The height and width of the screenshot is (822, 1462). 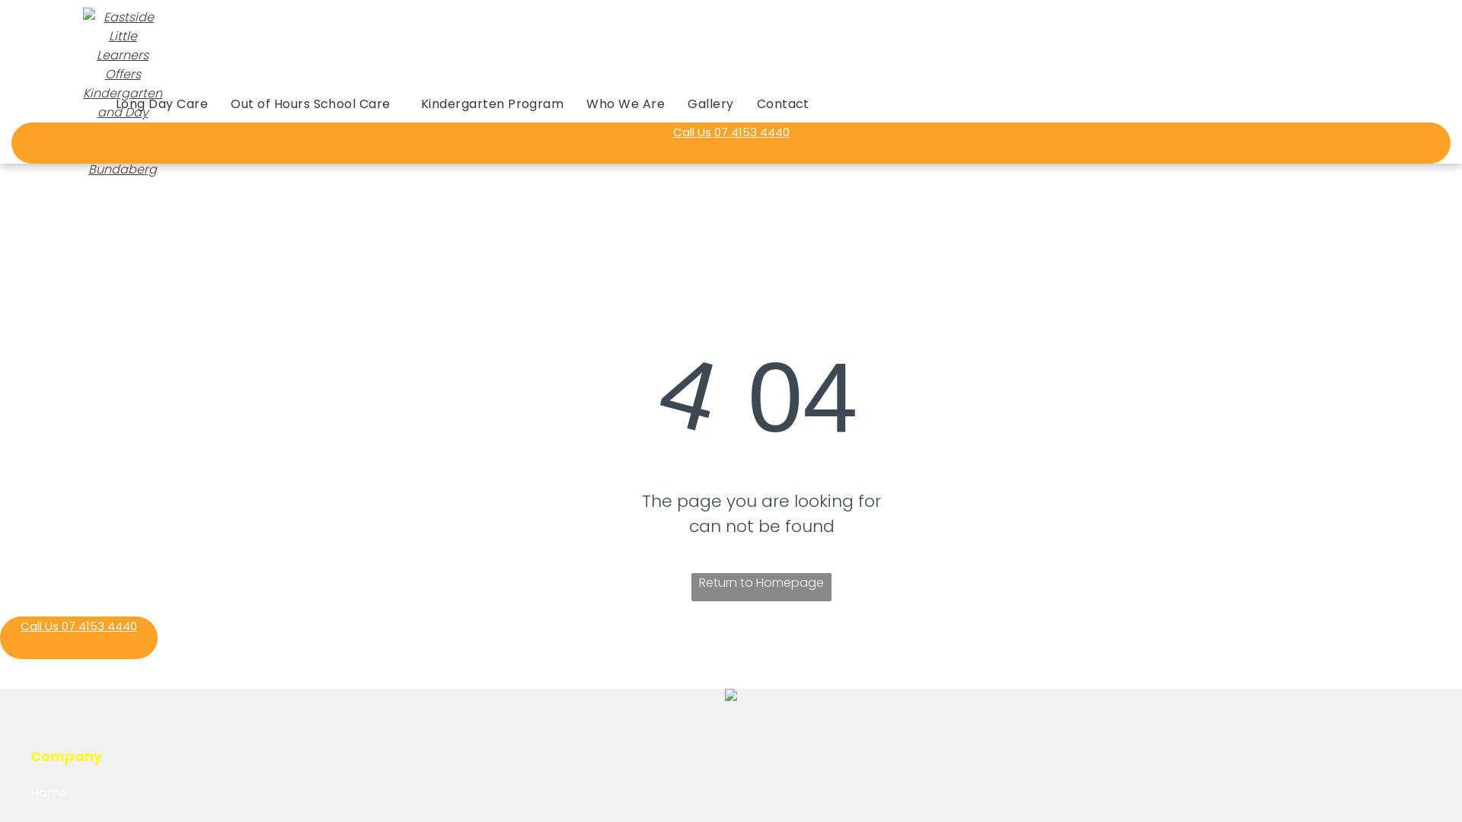 I want to click on Contact, so click(x=783, y=104).